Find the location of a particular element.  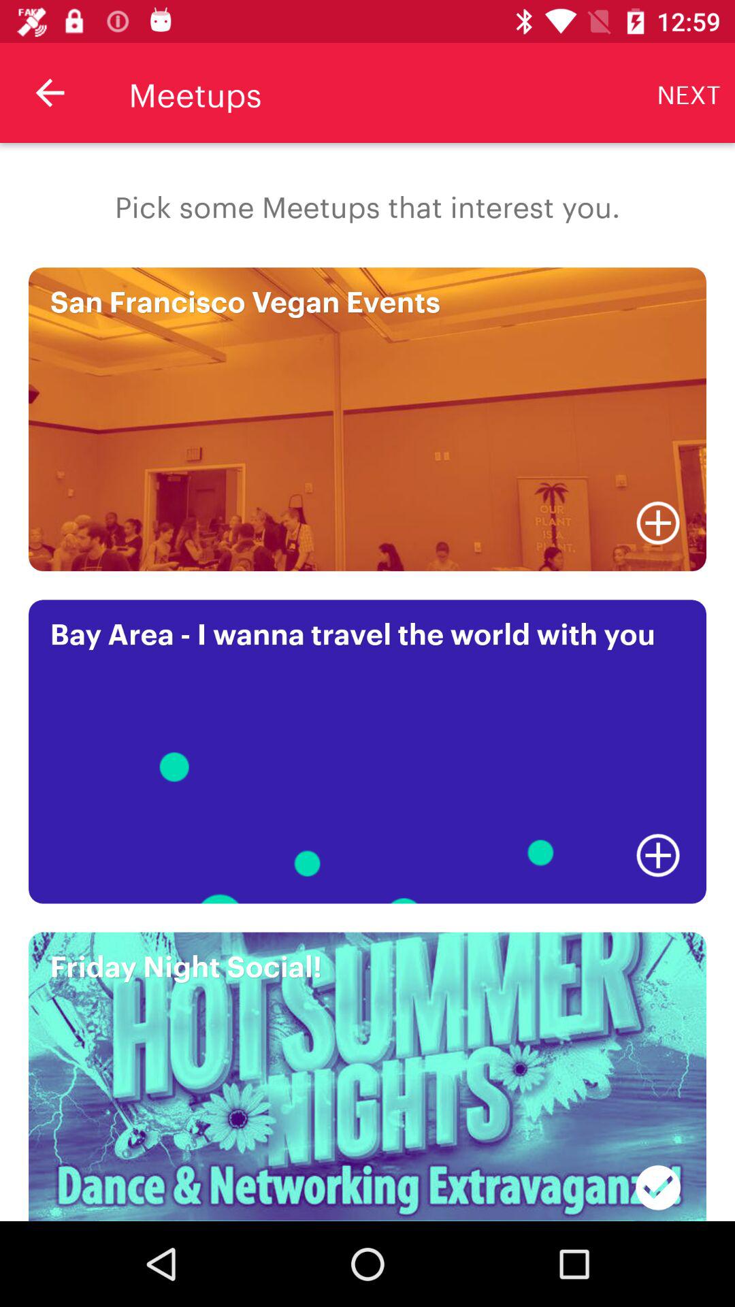

tap icon to the left of meetups item is located at coordinates (50, 93).